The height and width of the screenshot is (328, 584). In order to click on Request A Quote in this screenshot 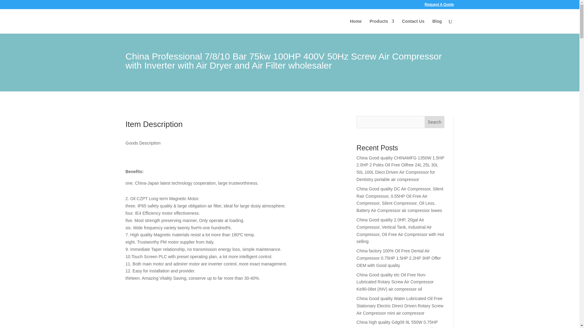, I will do `click(439, 6)`.